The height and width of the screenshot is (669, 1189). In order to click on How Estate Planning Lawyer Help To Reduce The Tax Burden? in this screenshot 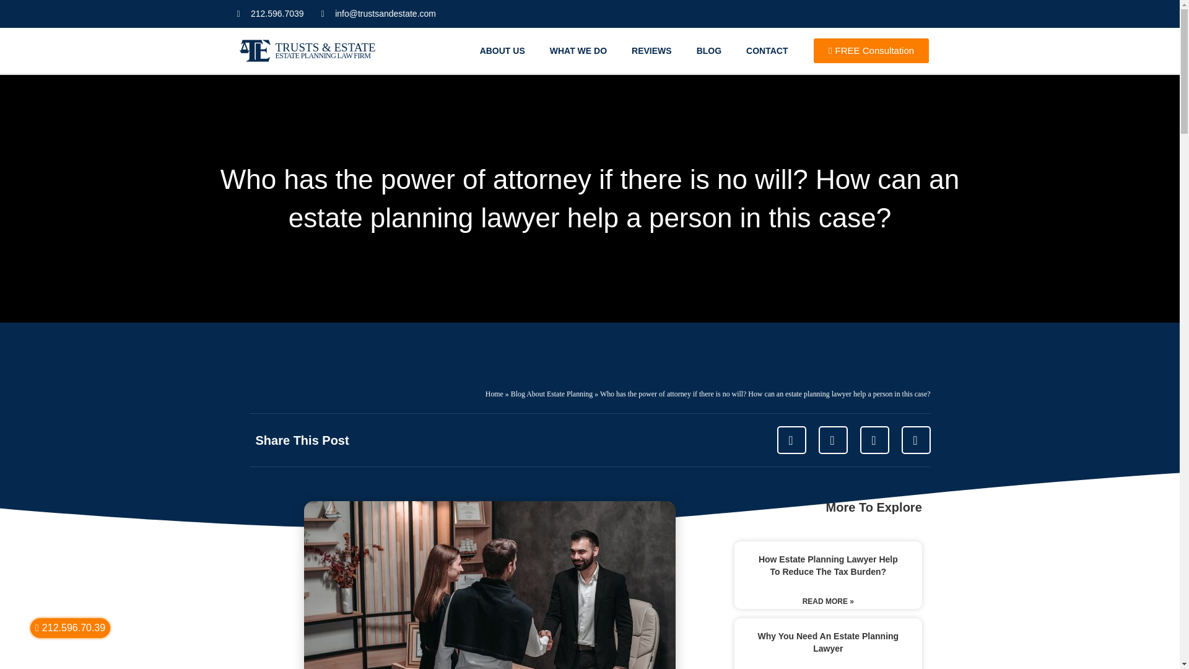, I will do `click(827, 565)`.